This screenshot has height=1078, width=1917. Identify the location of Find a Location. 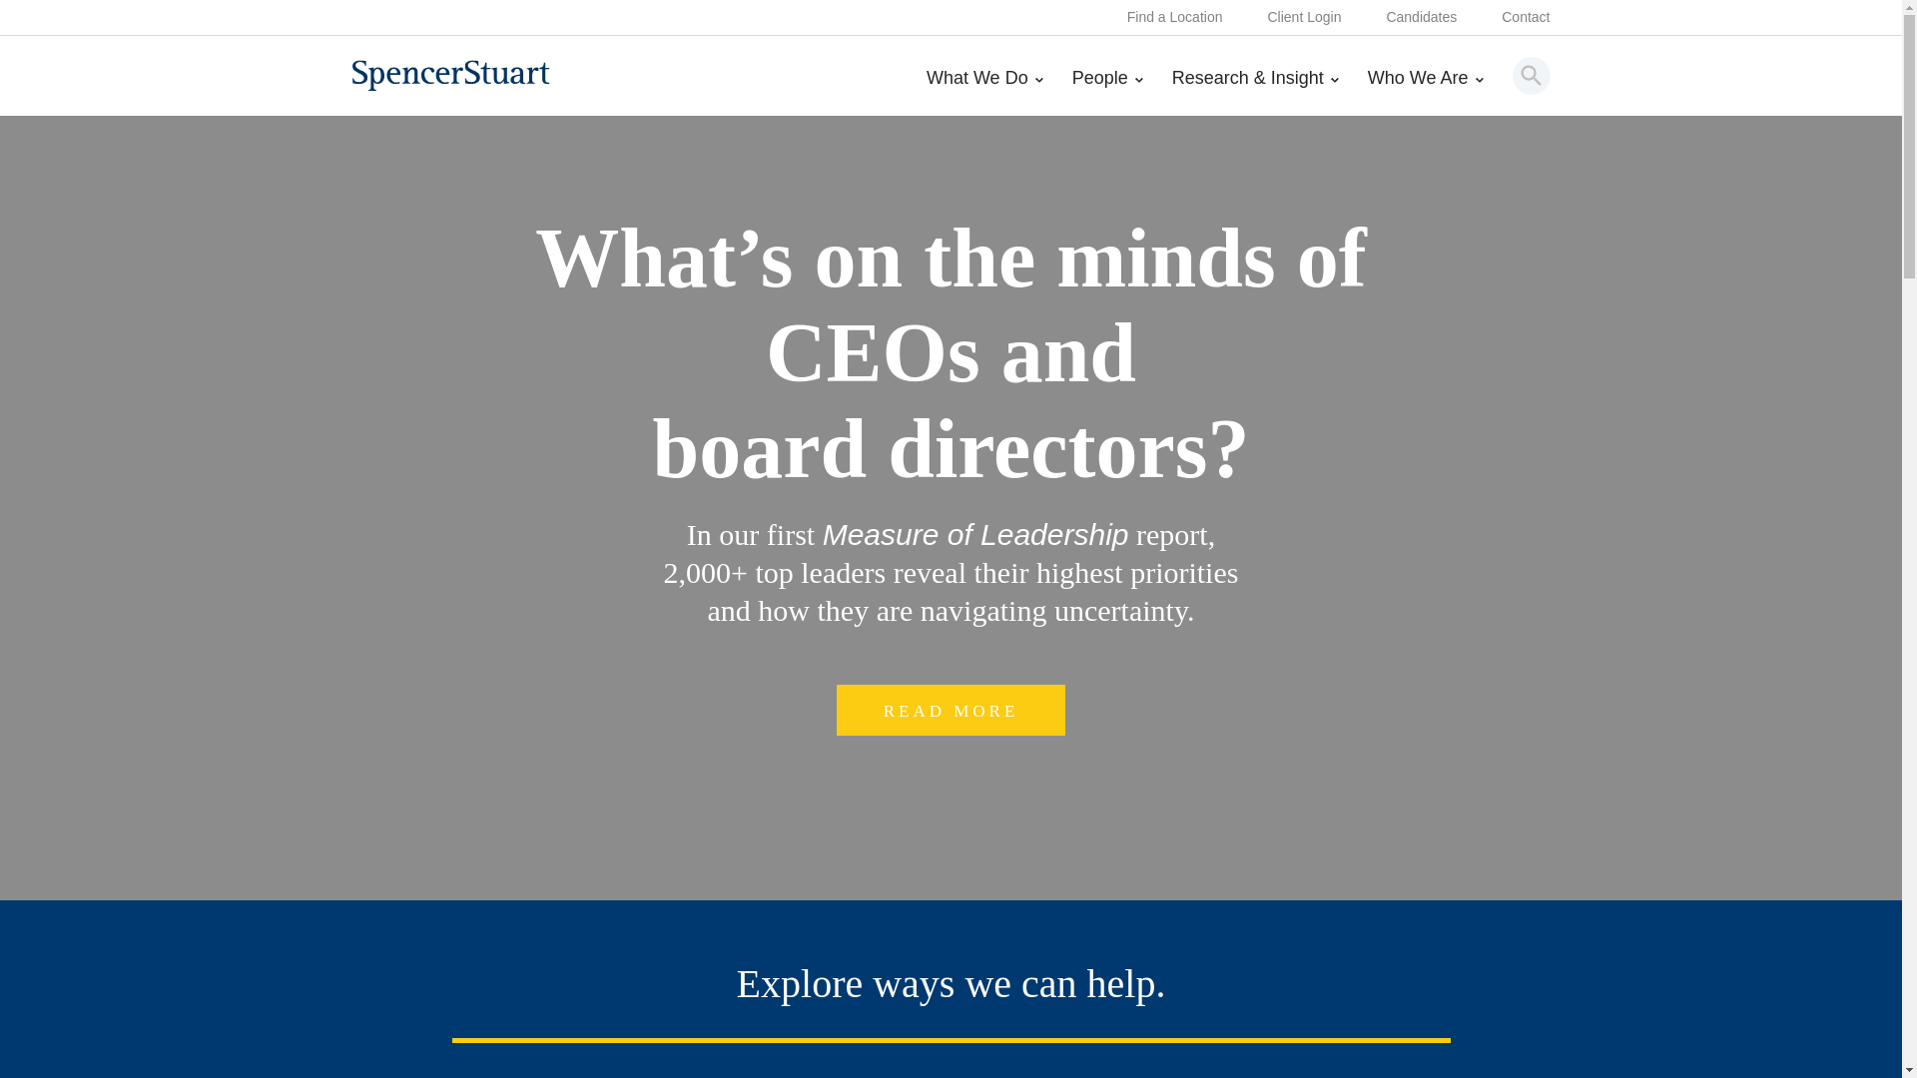
(1174, 18).